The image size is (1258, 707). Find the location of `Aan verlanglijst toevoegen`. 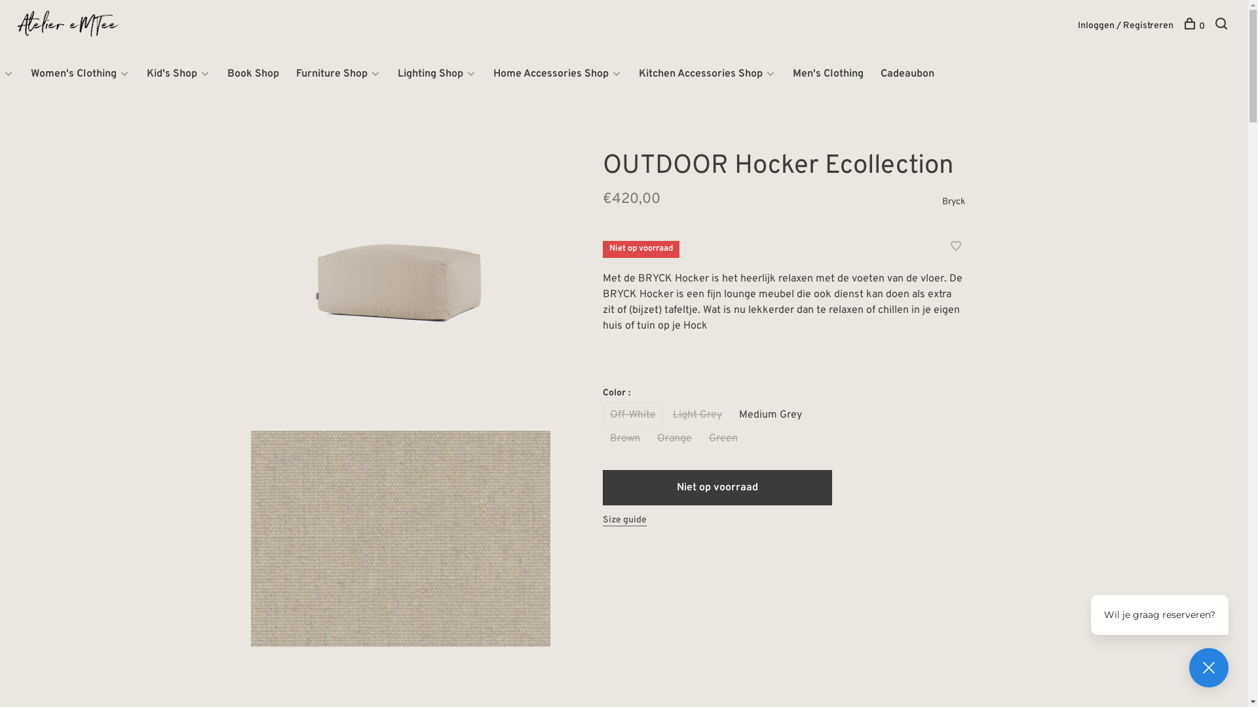

Aan verlanglijst toevoegen is located at coordinates (956, 248).